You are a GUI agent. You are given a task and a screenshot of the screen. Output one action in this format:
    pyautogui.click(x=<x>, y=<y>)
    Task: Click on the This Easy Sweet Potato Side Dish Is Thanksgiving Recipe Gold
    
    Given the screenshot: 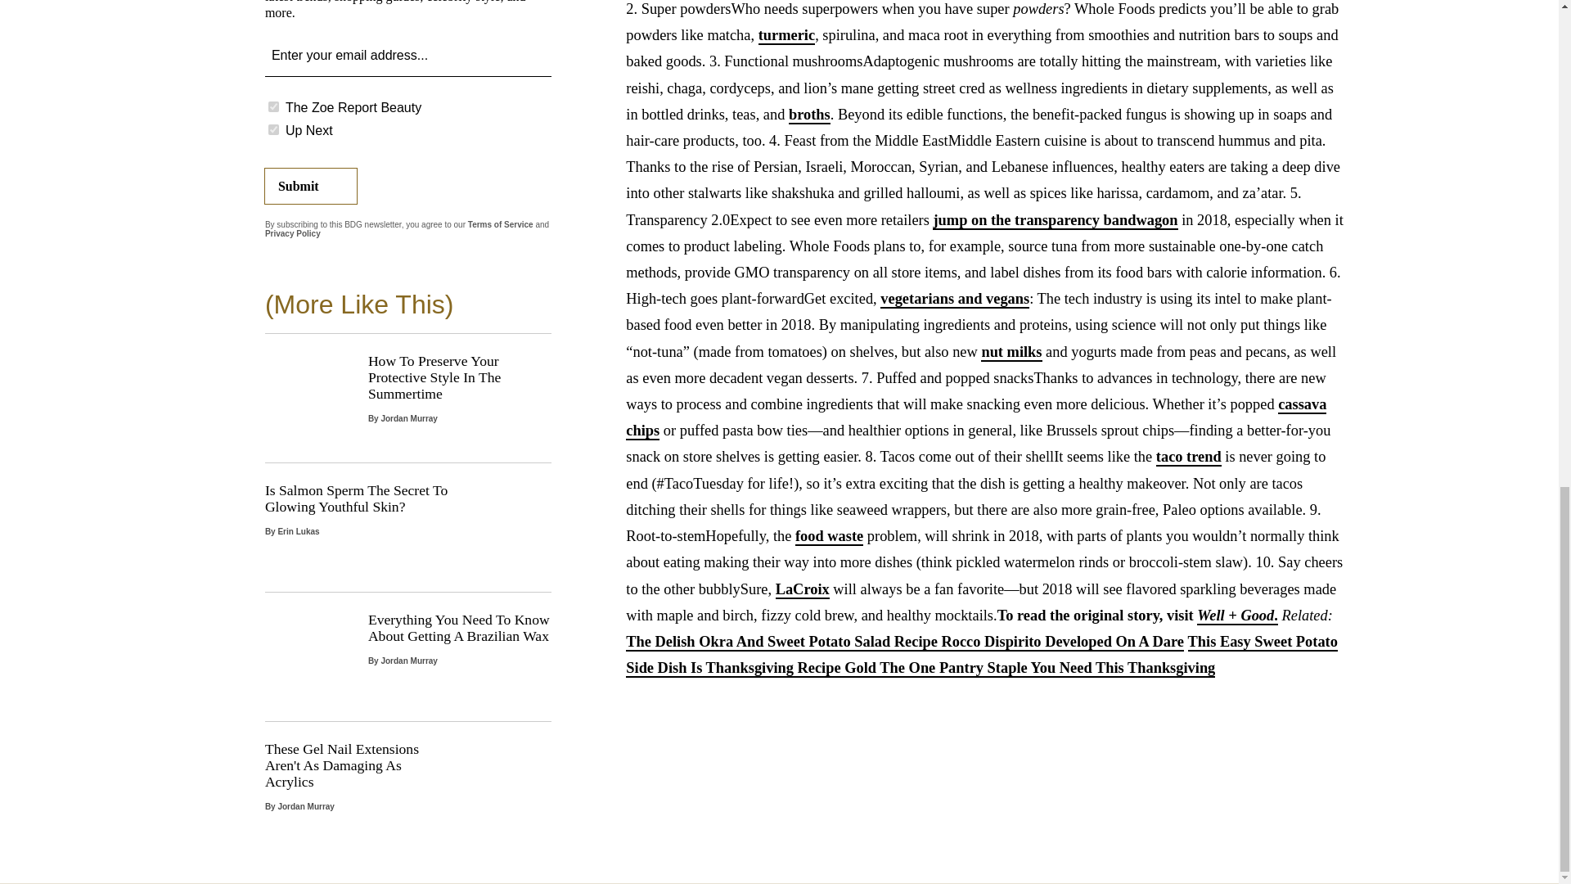 What is the action you would take?
    pyautogui.click(x=982, y=656)
    